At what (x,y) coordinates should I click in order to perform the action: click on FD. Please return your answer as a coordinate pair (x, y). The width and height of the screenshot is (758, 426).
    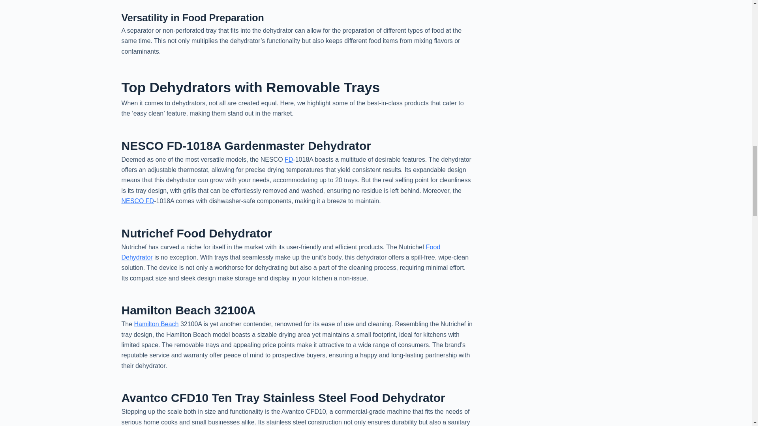
    Looking at the image, I should click on (289, 159).